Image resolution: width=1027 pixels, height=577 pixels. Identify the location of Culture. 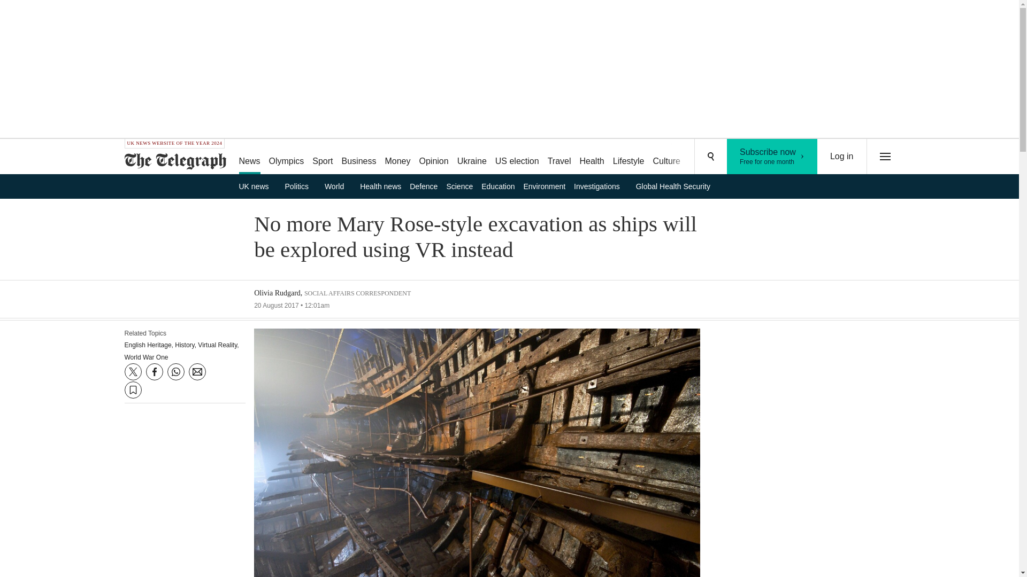
(629, 157).